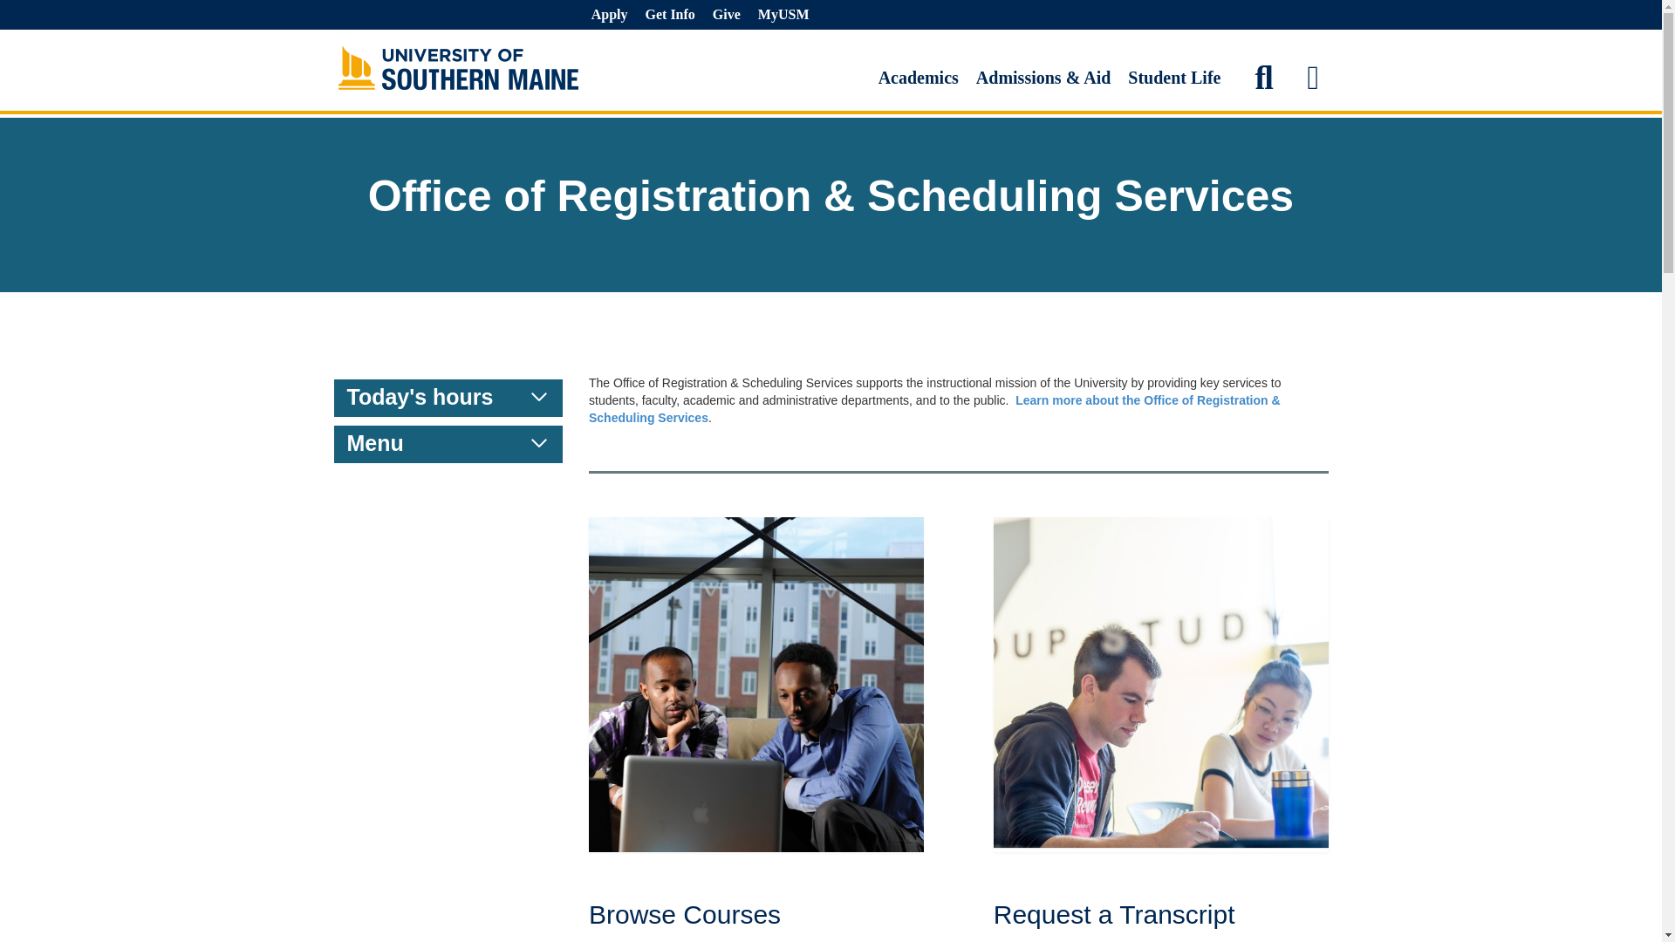 This screenshot has height=942, width=1675. What do you see at coordinates (783, 14) in the screenshot?
I see `MyUSM` at bounding box center [783, 14].